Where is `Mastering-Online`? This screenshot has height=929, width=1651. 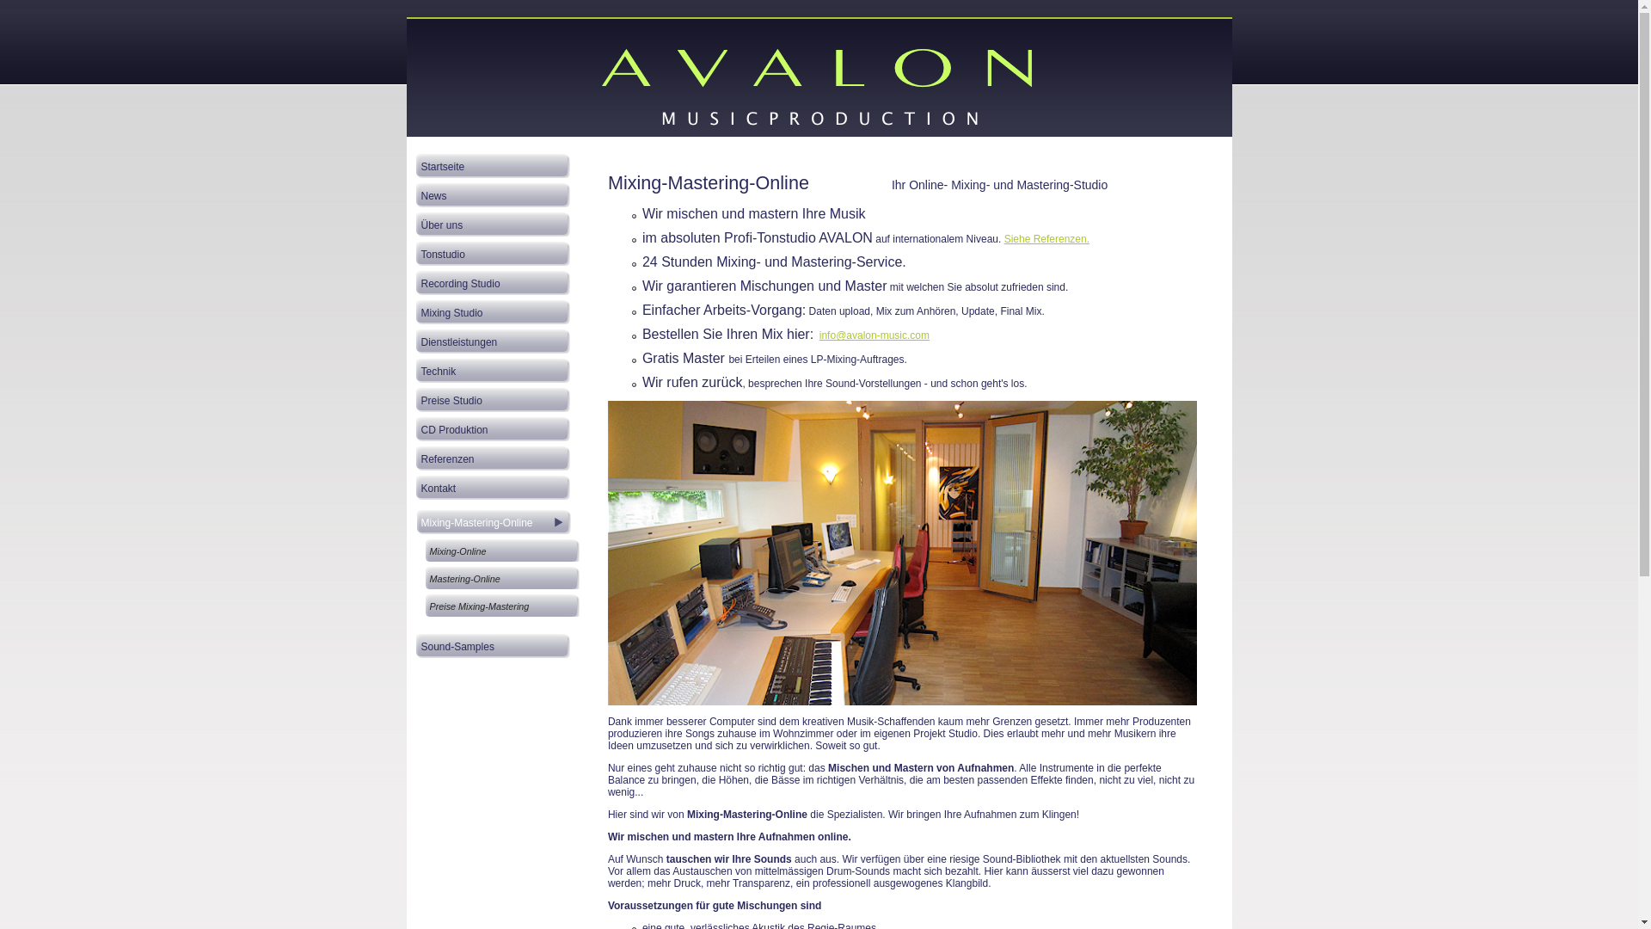 Mastering-Online is located at coordinates (502, 576).